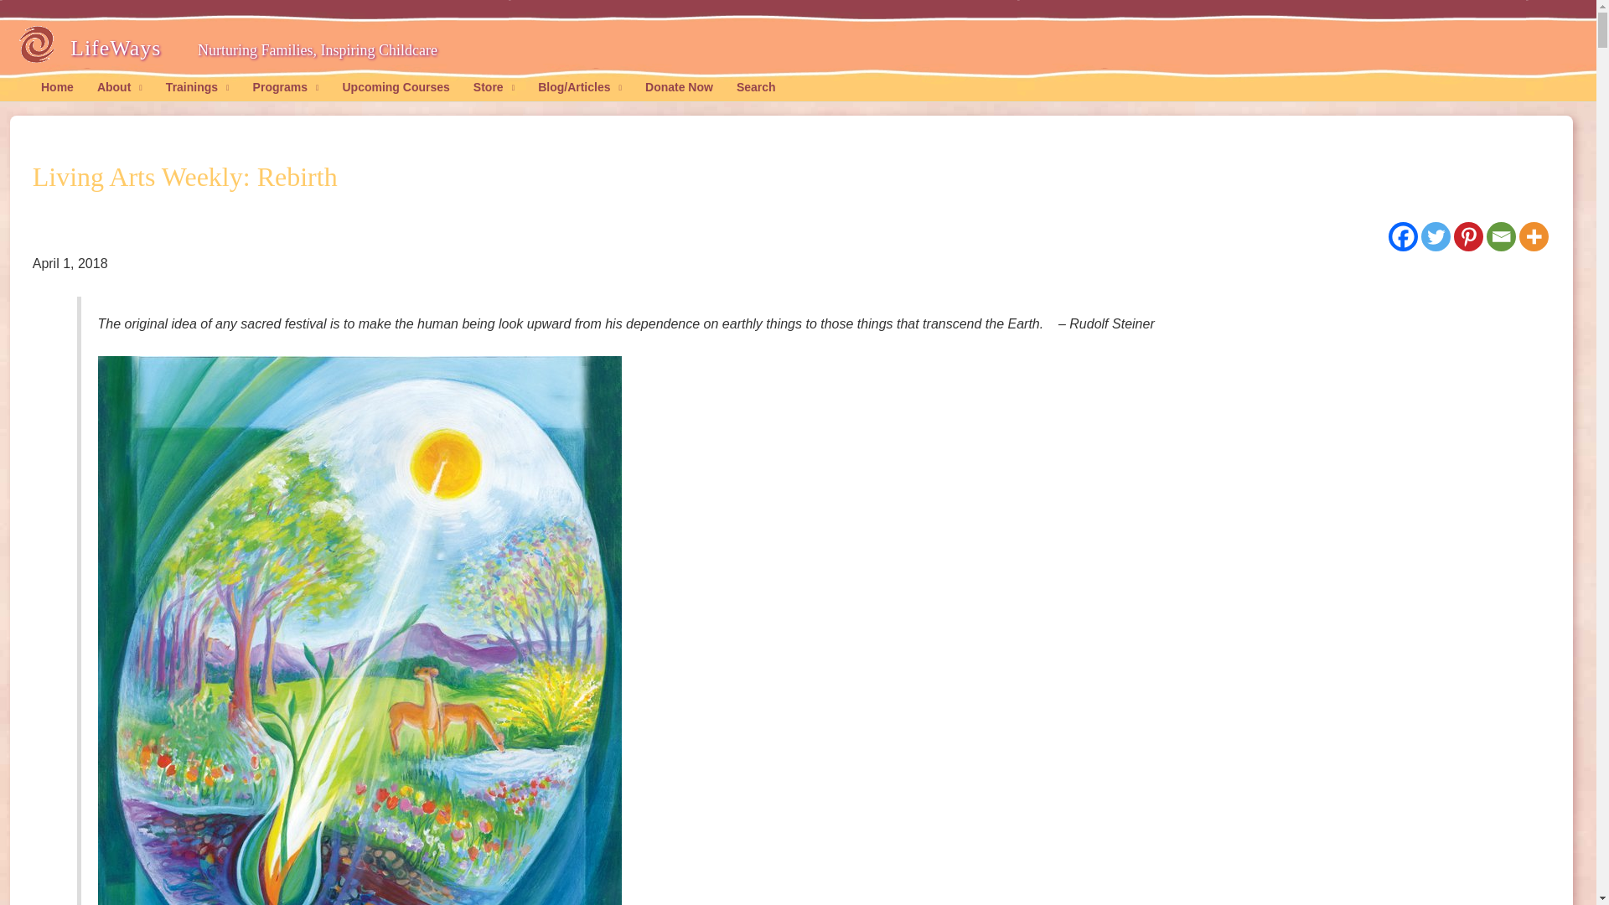 Image resolution: width=1609 pixels, height=905 pixels. What do you see at coordinates (1436, 236) in the screenshot?
I see `Twitter` at bounding box center [1436, 236].